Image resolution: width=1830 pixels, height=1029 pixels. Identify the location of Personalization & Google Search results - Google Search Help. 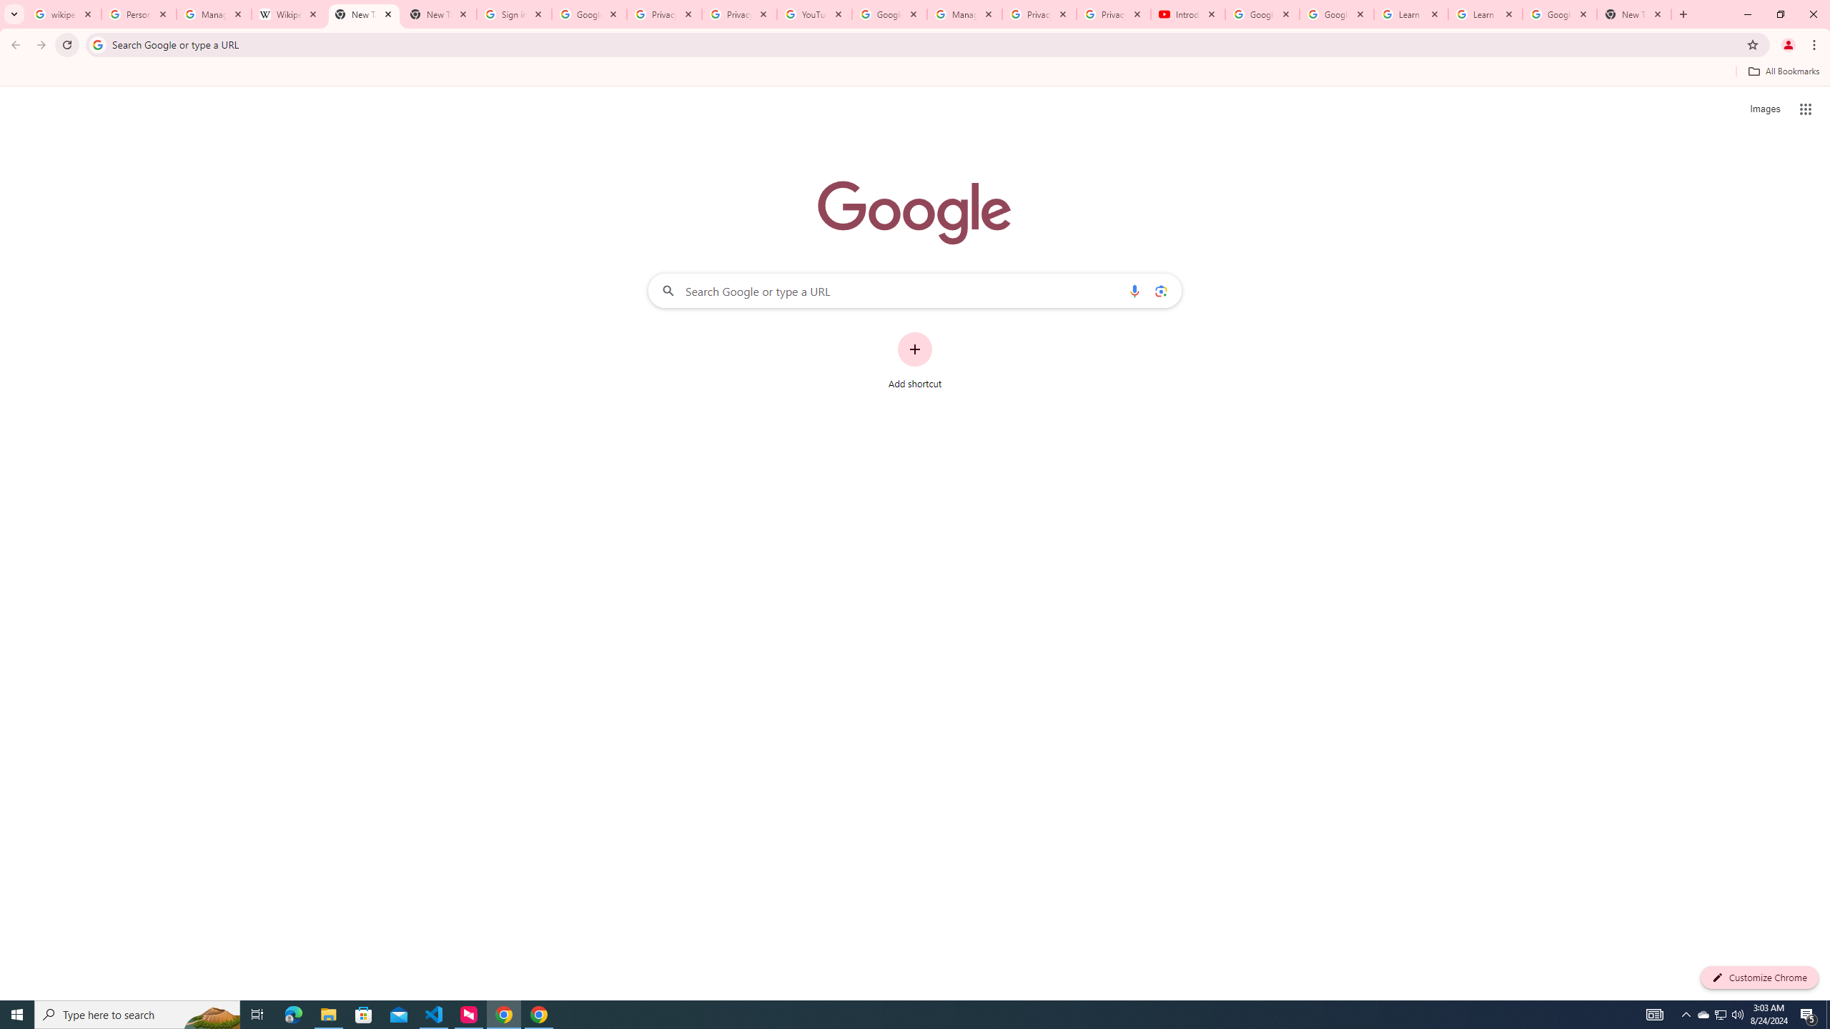
(139, 14).